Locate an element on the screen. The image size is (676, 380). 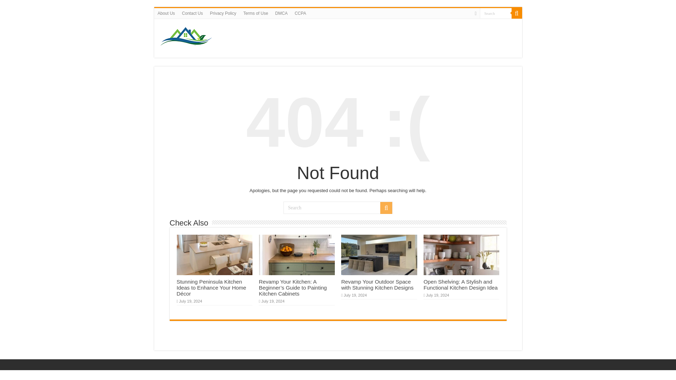
Search is located at coordinates (495, 13).